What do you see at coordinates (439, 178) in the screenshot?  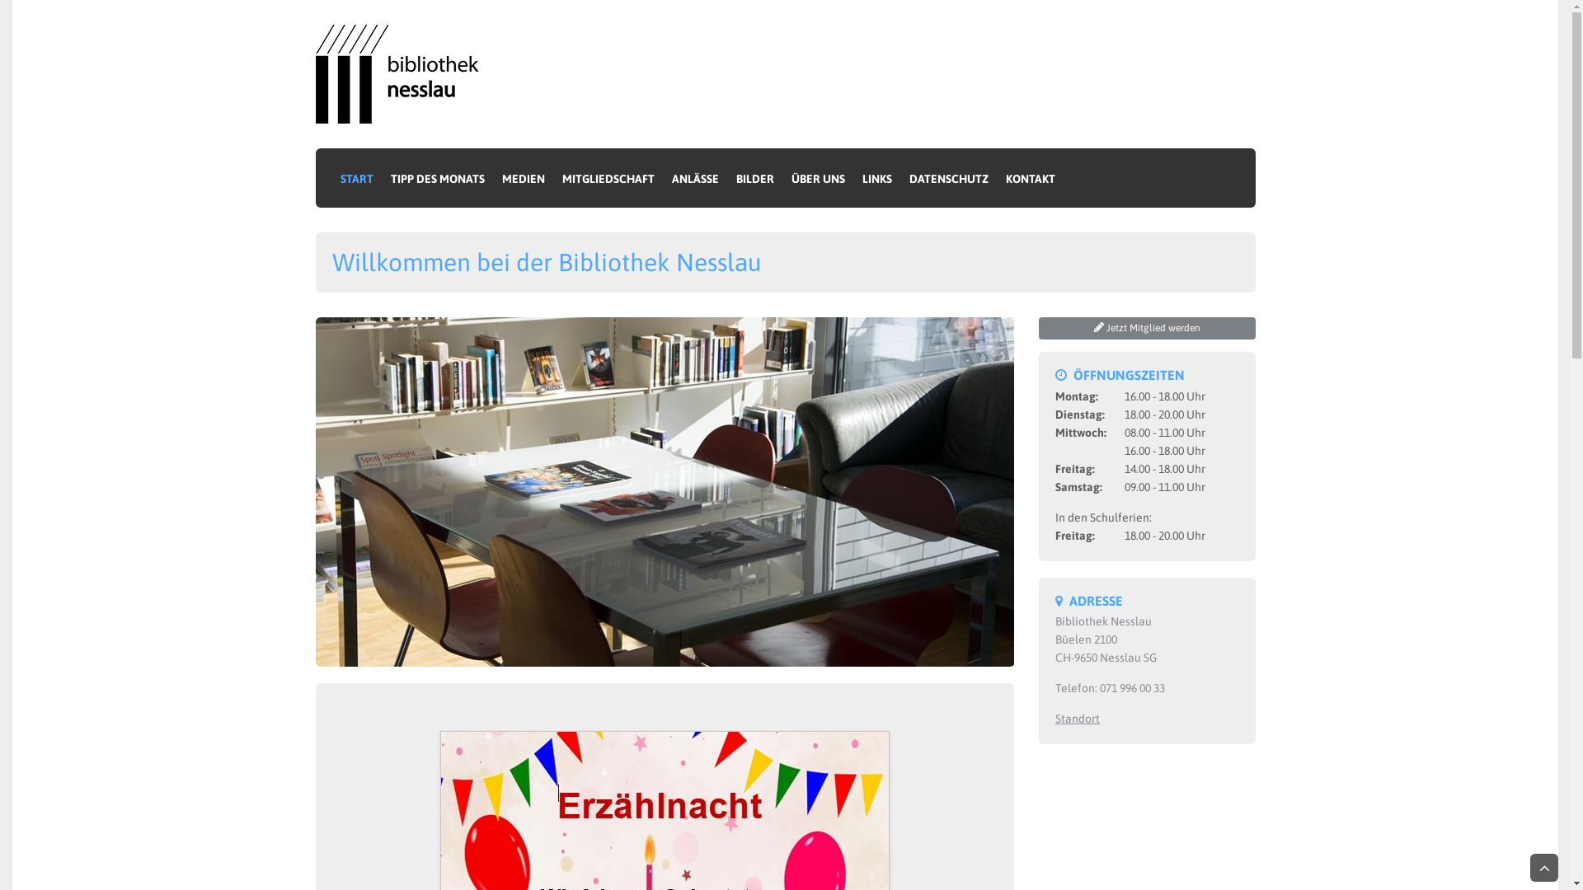 I see `TIPP DES MONATS` at bounding box center [439, 178].